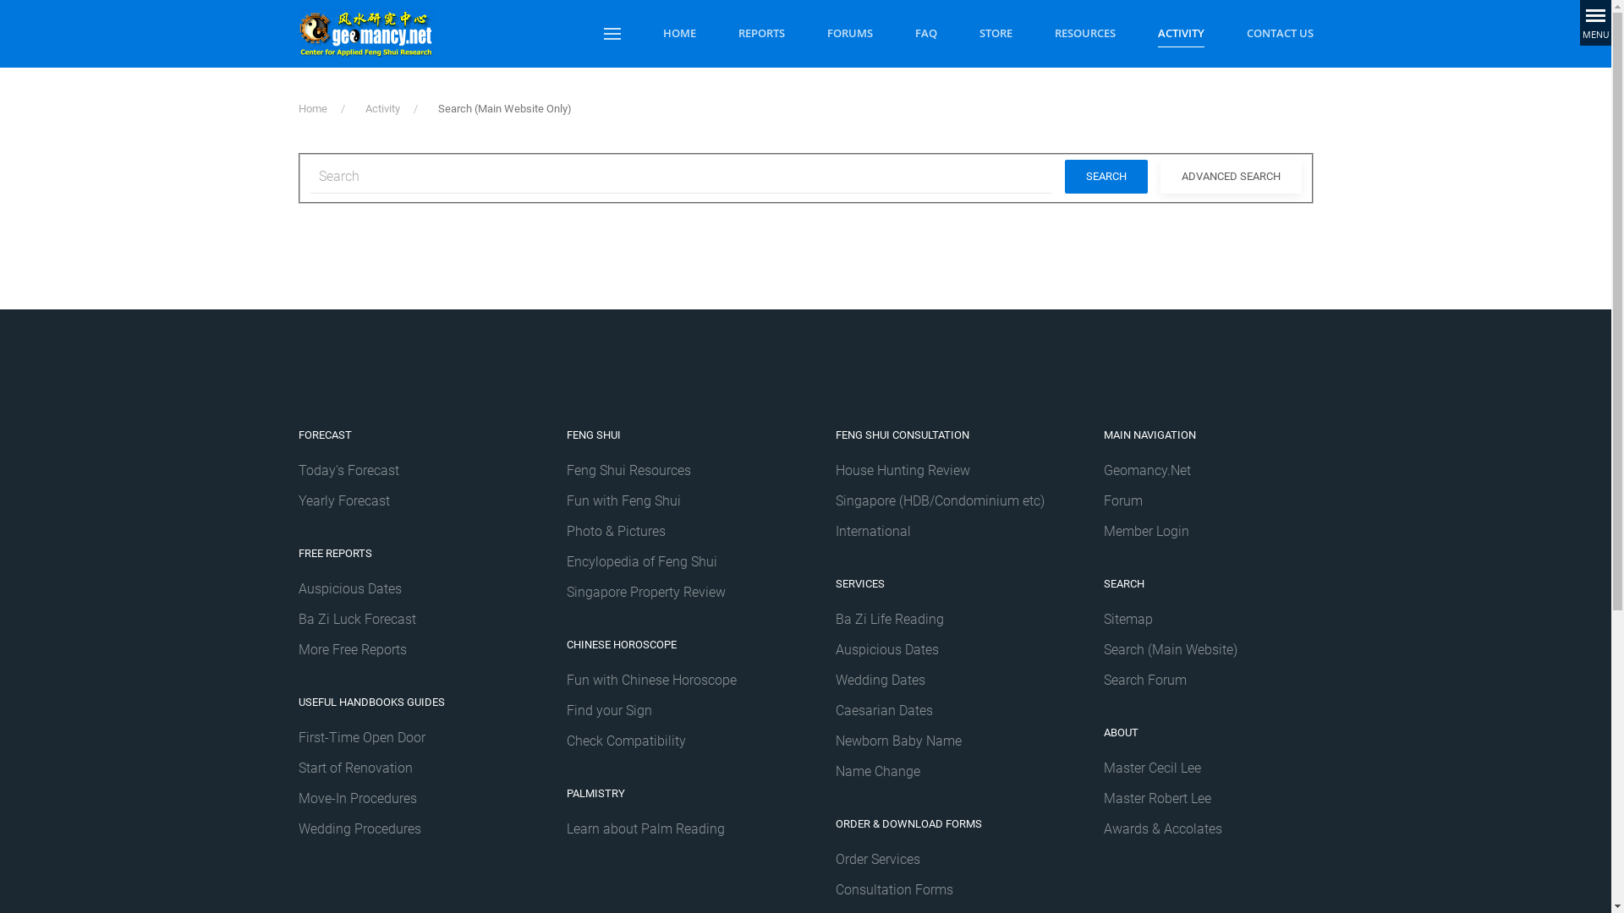 The image size is (1624, 913). What do you see at coordinates (894, 889) in the screenshot?
I see `Consultation Forms` at bounding box center [894, 889].